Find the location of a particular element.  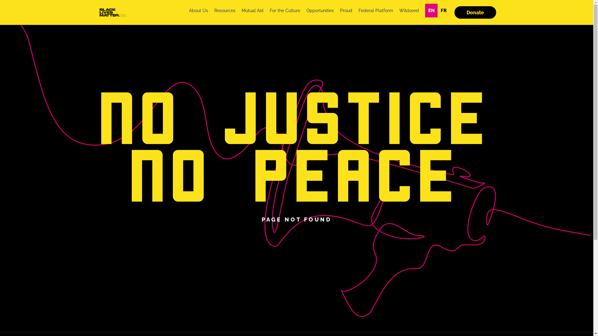

Proud is located at coordinates (346, 11).